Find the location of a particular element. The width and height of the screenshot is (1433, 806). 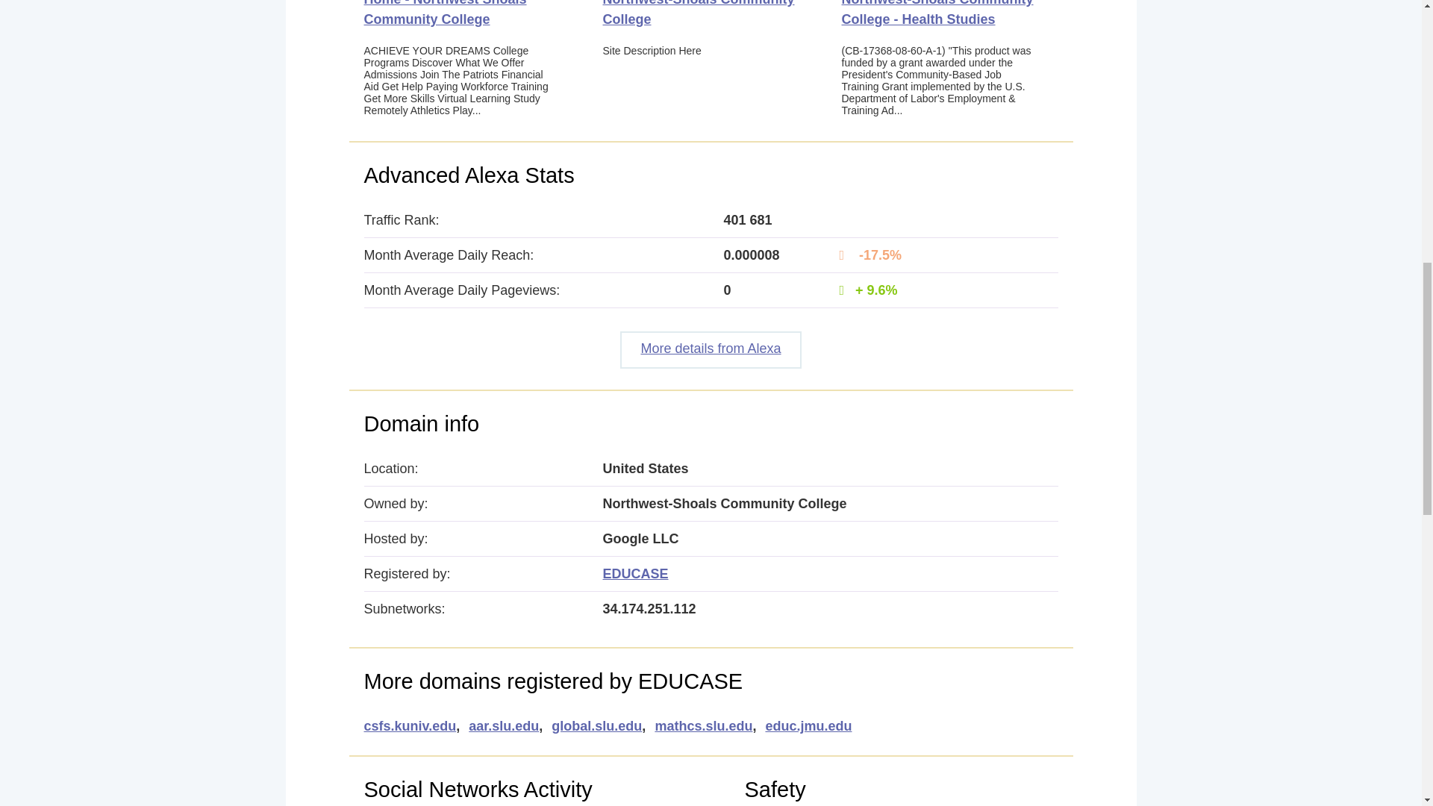

educ.jmu.edu is located at coordinates (808, 726).